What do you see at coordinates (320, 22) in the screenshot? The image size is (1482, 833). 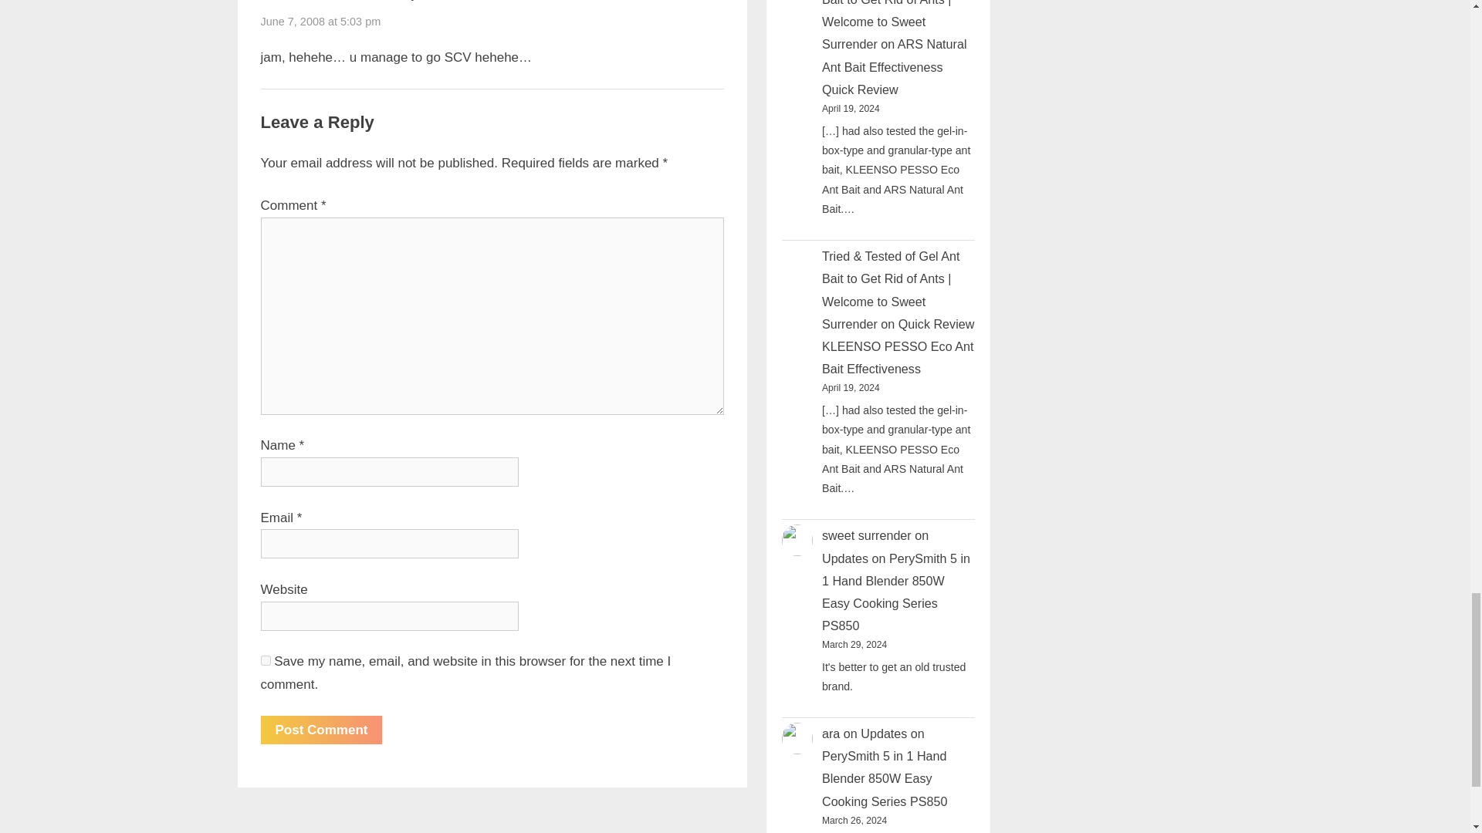 I see `June 7, 2008 at 5:03 pm` at bounding box center [320, 22].